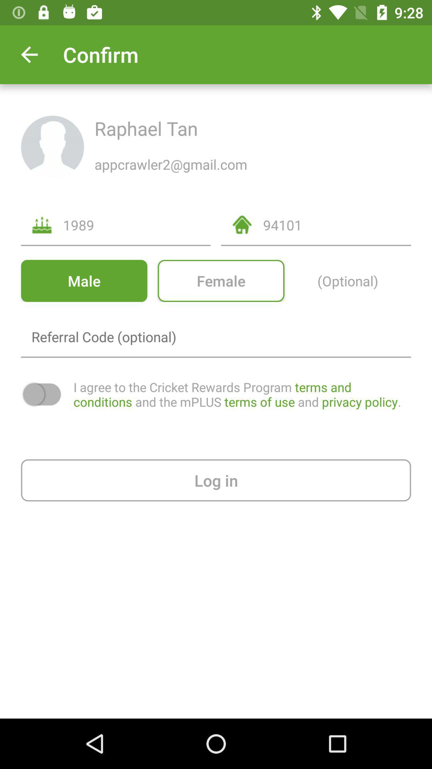 Image resolution: width=432 pixels, height=769 pixels. Describe the element at coordinates (242, 225) in the screenshot. I see `select the home icon on left side numeric 94101` at that location.